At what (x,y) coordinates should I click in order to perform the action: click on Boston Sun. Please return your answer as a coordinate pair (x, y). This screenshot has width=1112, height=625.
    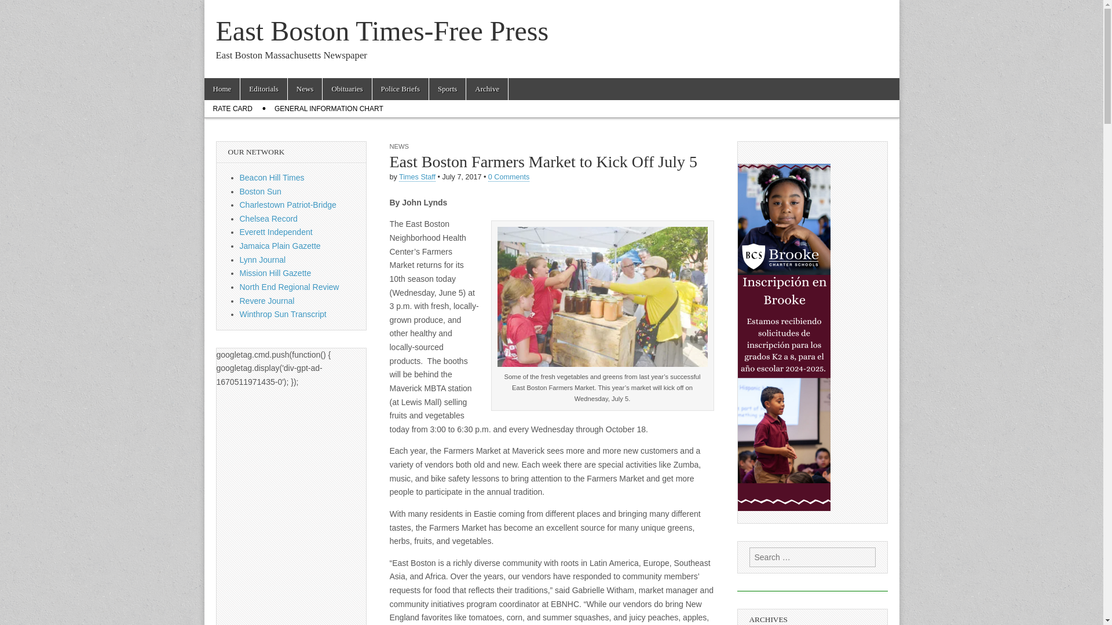
    Looking at the image, I should click on (261, 191).